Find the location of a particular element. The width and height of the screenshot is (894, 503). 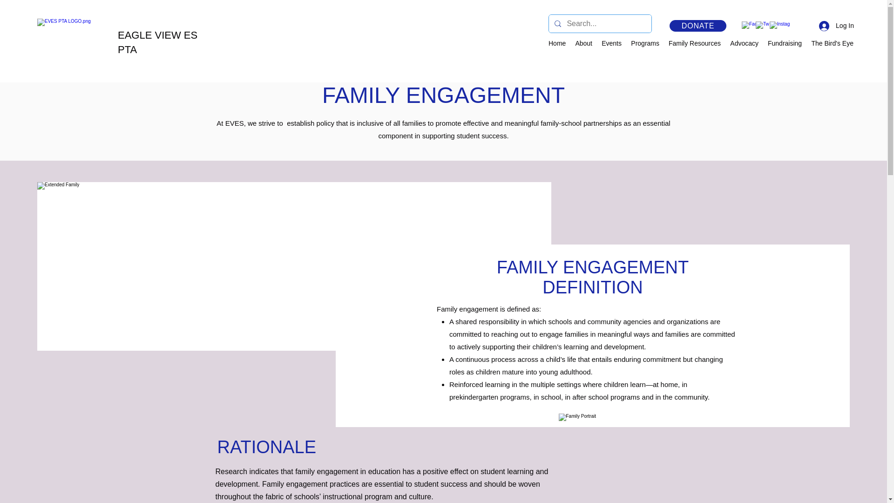

DONATE is located at coordinates (698, 26).